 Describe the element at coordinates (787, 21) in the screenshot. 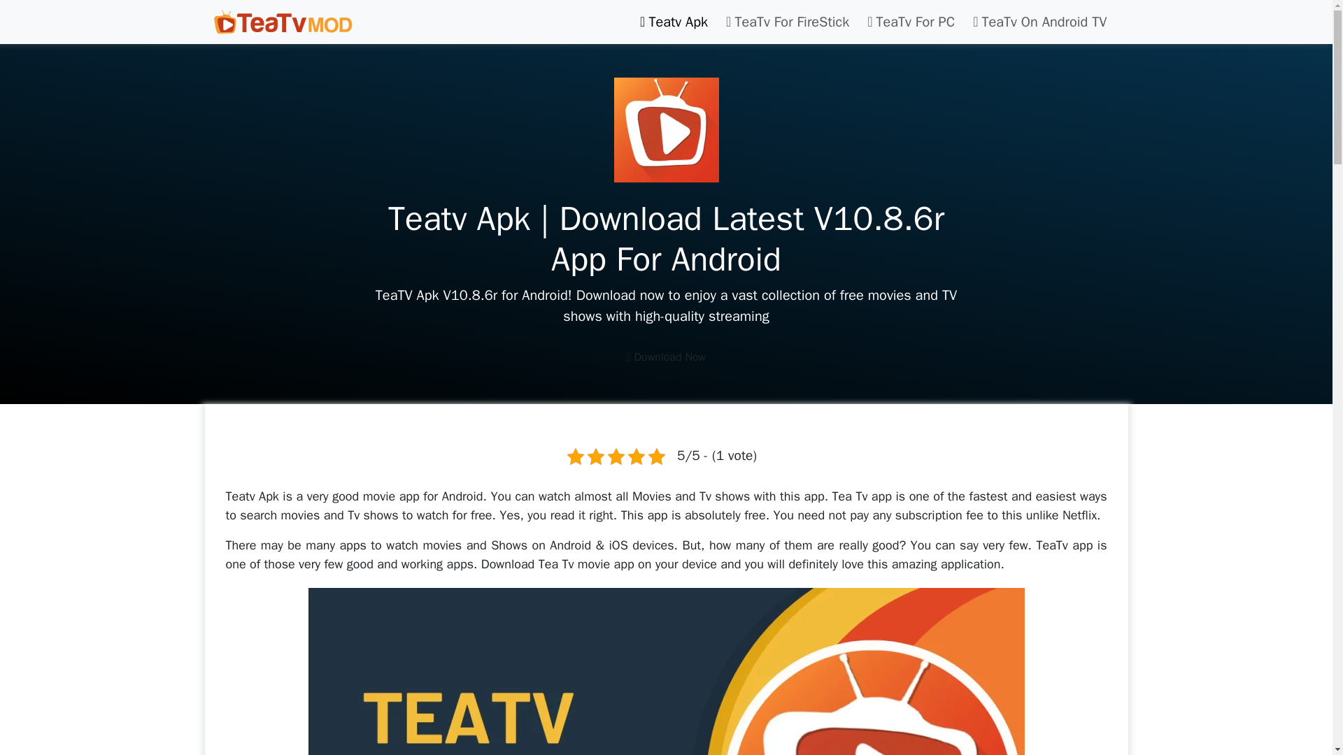

I see `TeaTv For FireStick` at that location.